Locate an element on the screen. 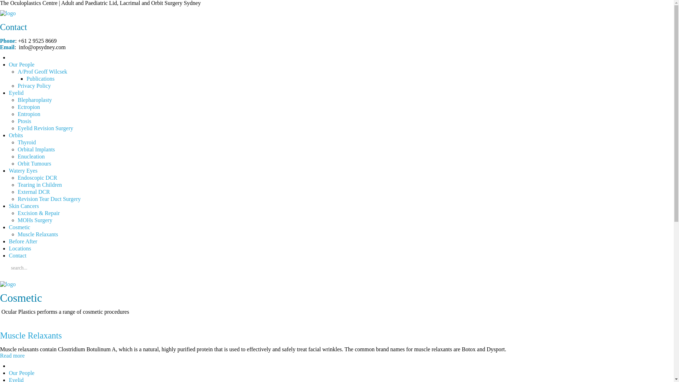 This screenshot has height=382, width=679. Watery Eyes is located at coordinates (23, 170).